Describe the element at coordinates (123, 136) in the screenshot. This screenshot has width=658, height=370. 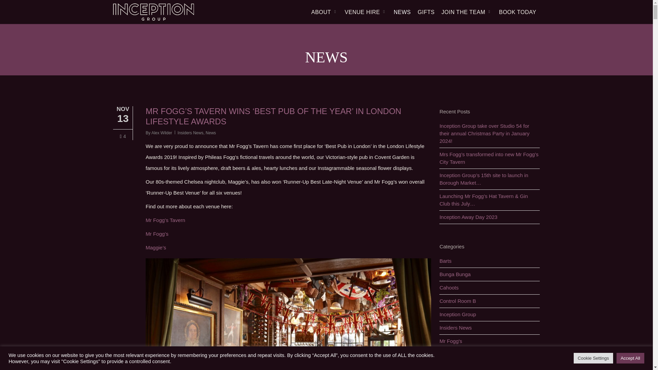
I see `Love this` at that location.